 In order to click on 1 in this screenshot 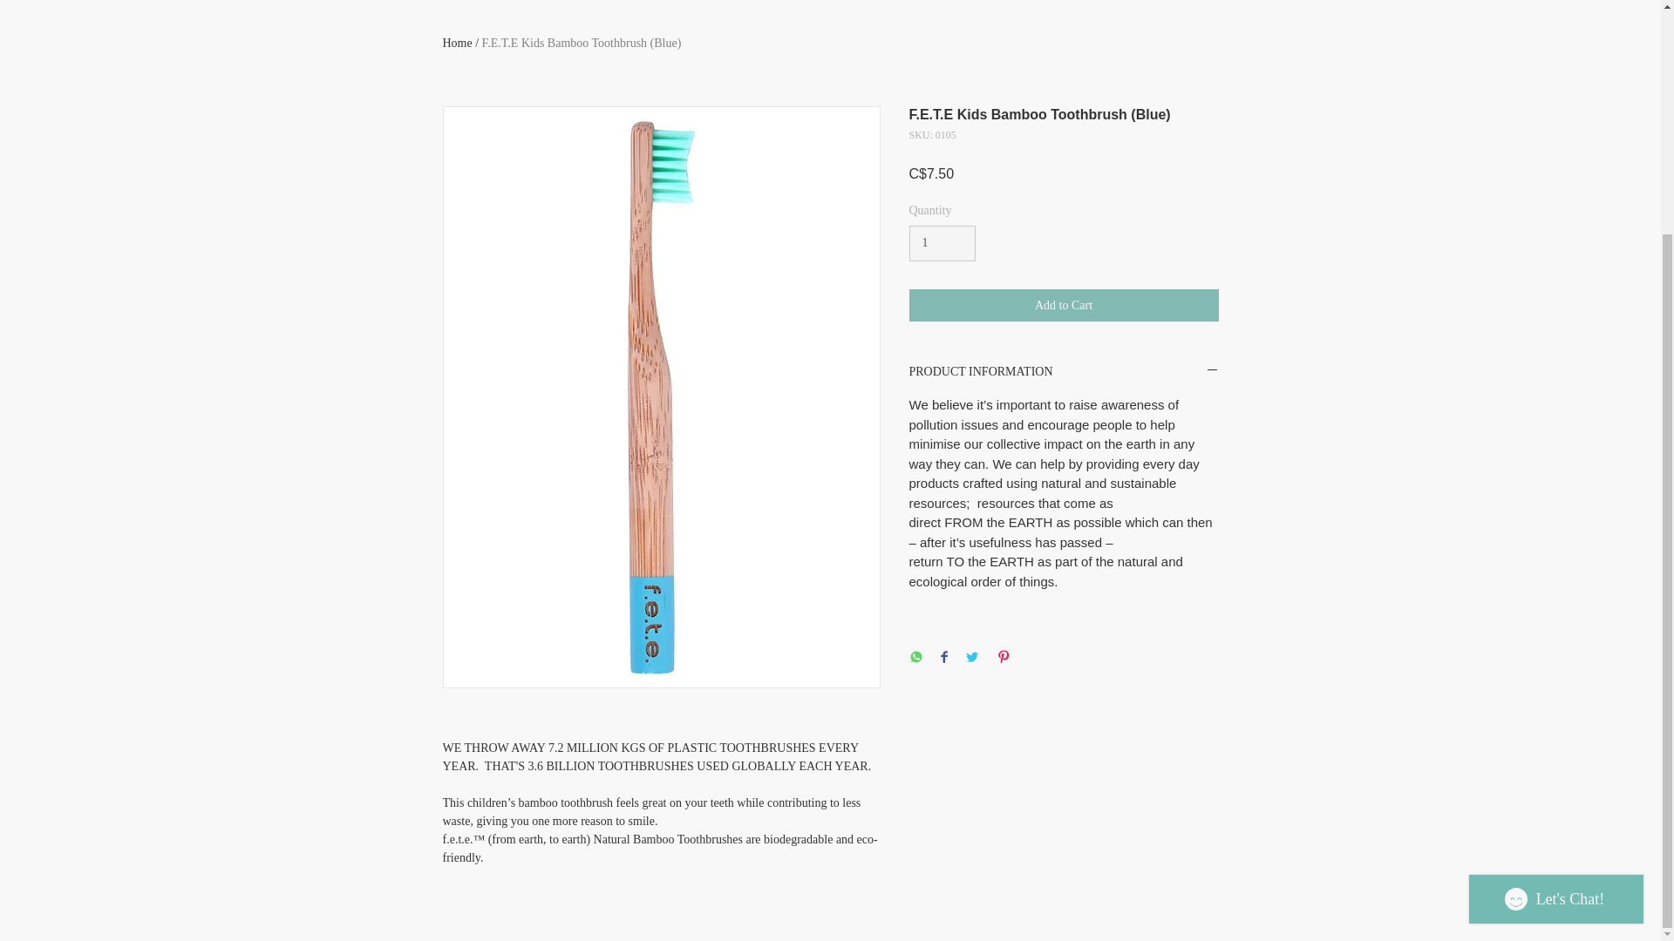, I will do `click(942, 244)`.